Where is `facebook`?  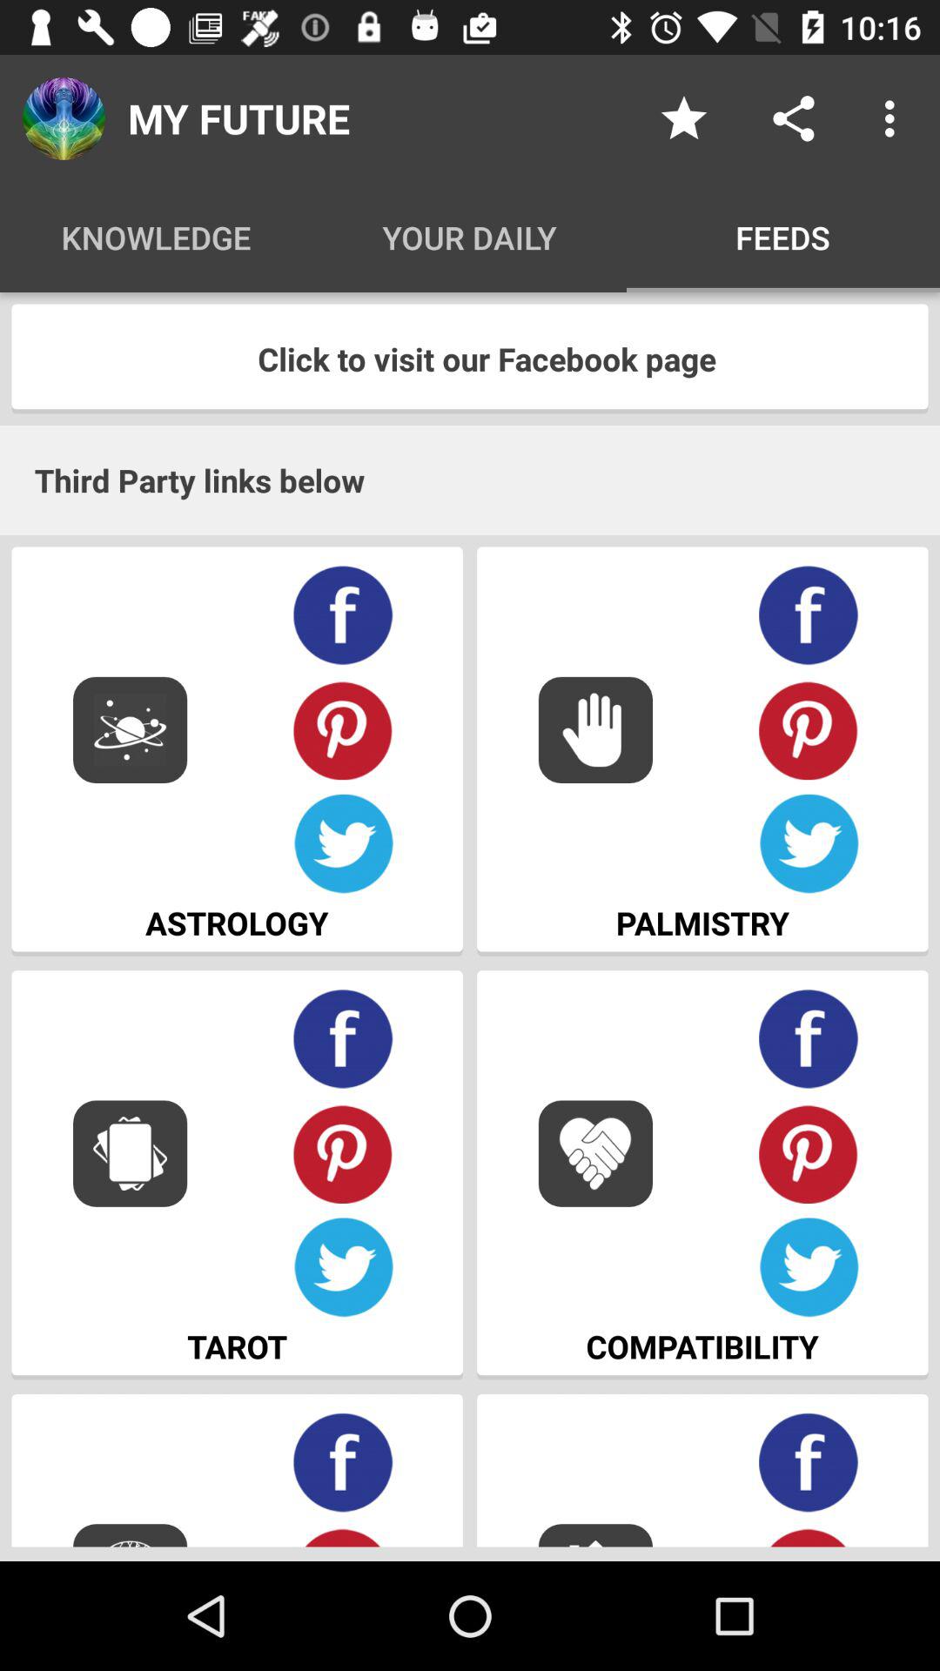 facebook is located at coordinates (343, 1039).